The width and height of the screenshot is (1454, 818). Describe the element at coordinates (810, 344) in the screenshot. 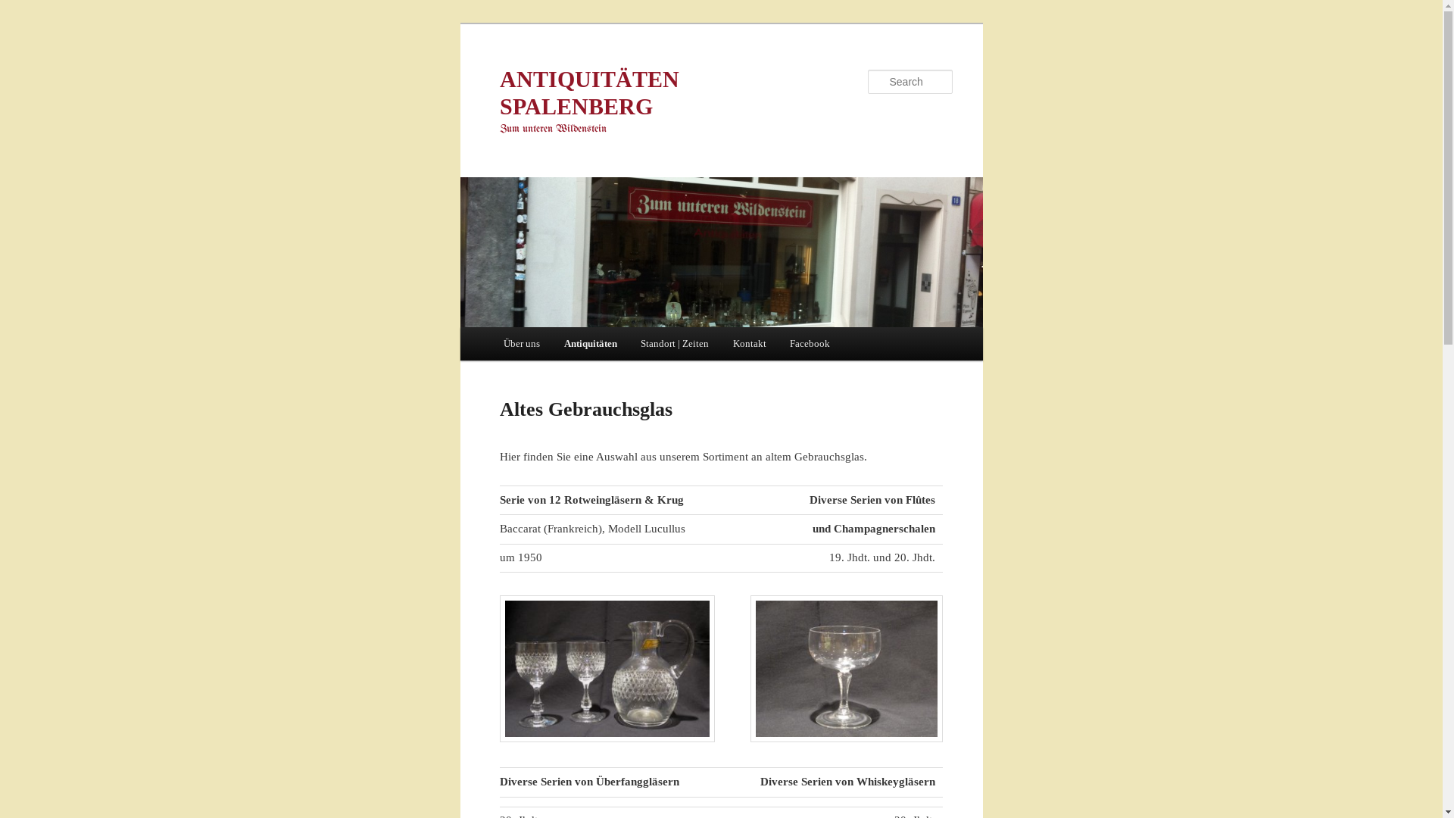

I see `Facebook` at that location.